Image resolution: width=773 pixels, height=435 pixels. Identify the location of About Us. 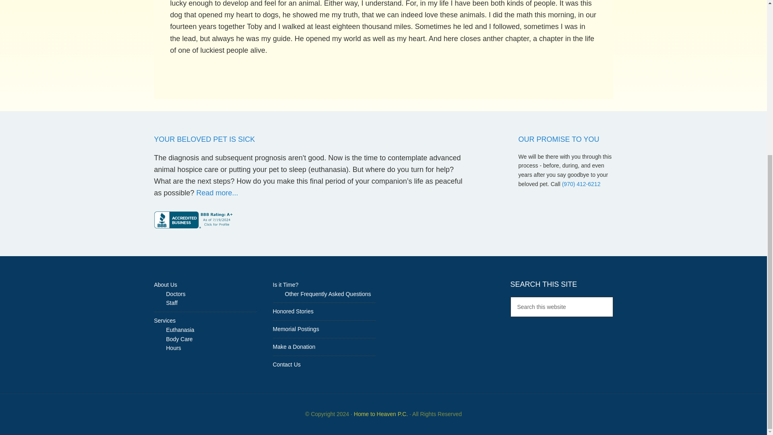
(165, 284).